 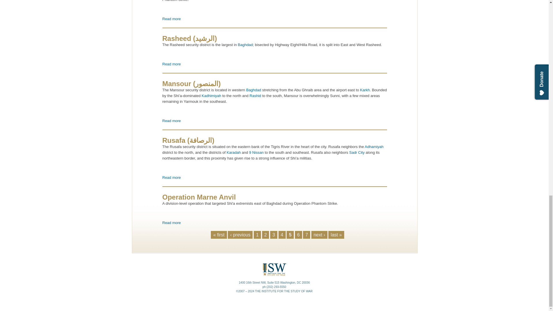 I want to click on Baghdad, so click(x=245, y=45).